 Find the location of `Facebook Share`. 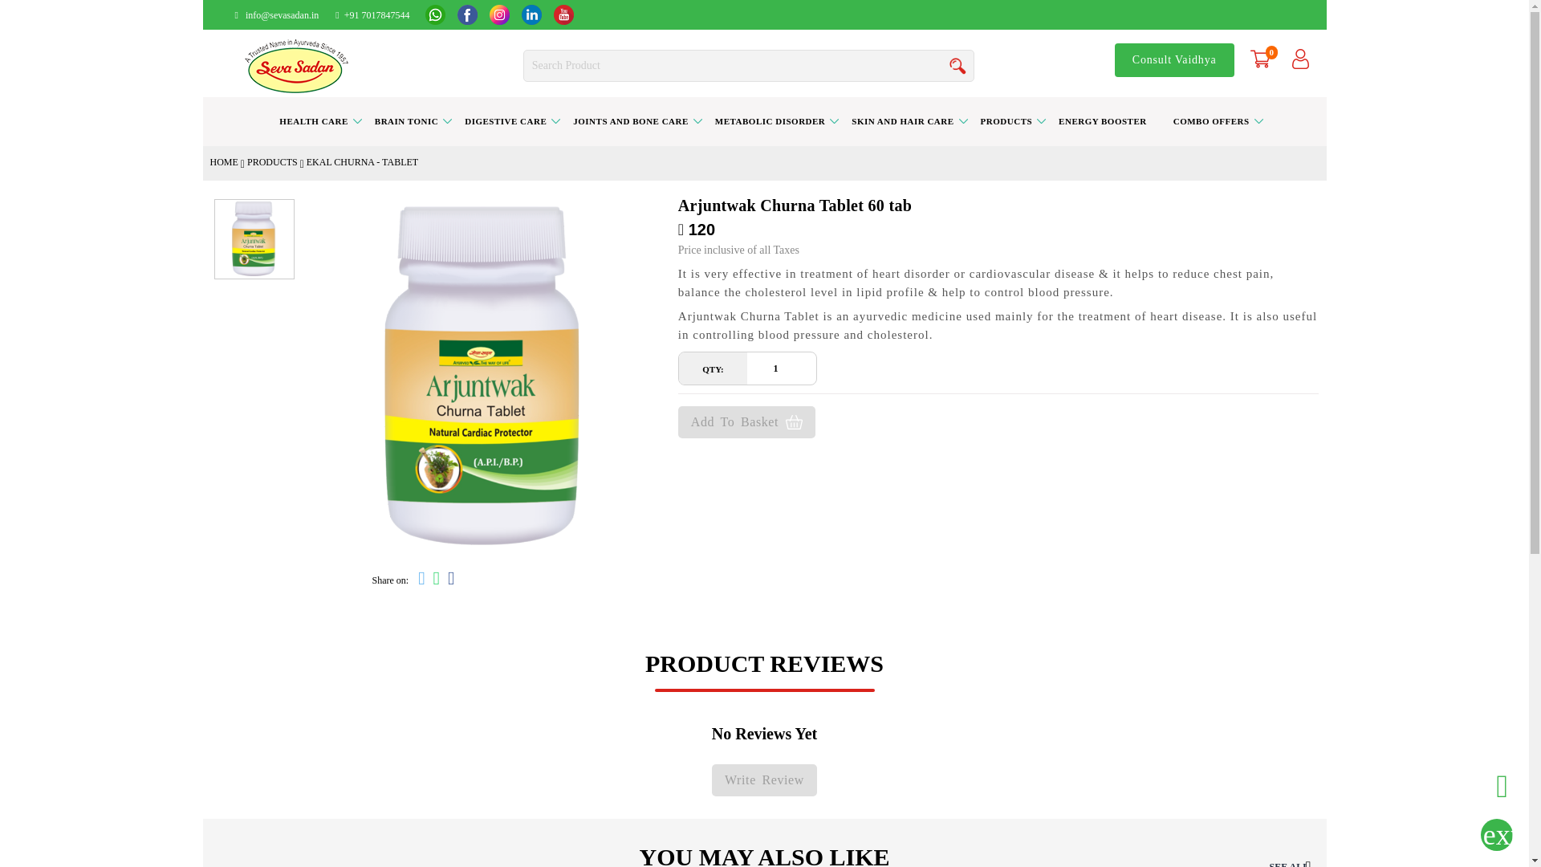

Facebook Share is located at coordinates (450, 580).